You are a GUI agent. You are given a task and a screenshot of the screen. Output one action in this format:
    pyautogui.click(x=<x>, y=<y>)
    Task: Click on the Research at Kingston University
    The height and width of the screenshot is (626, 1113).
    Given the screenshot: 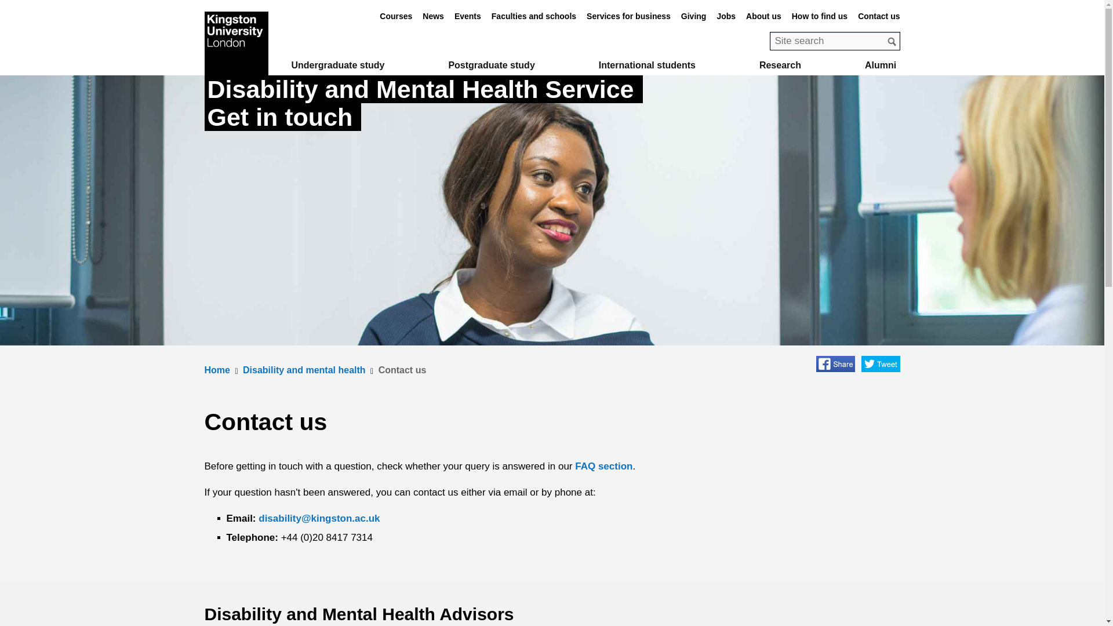 What is the action you would take?
    pyautogui.click(x=780, y=65)
    